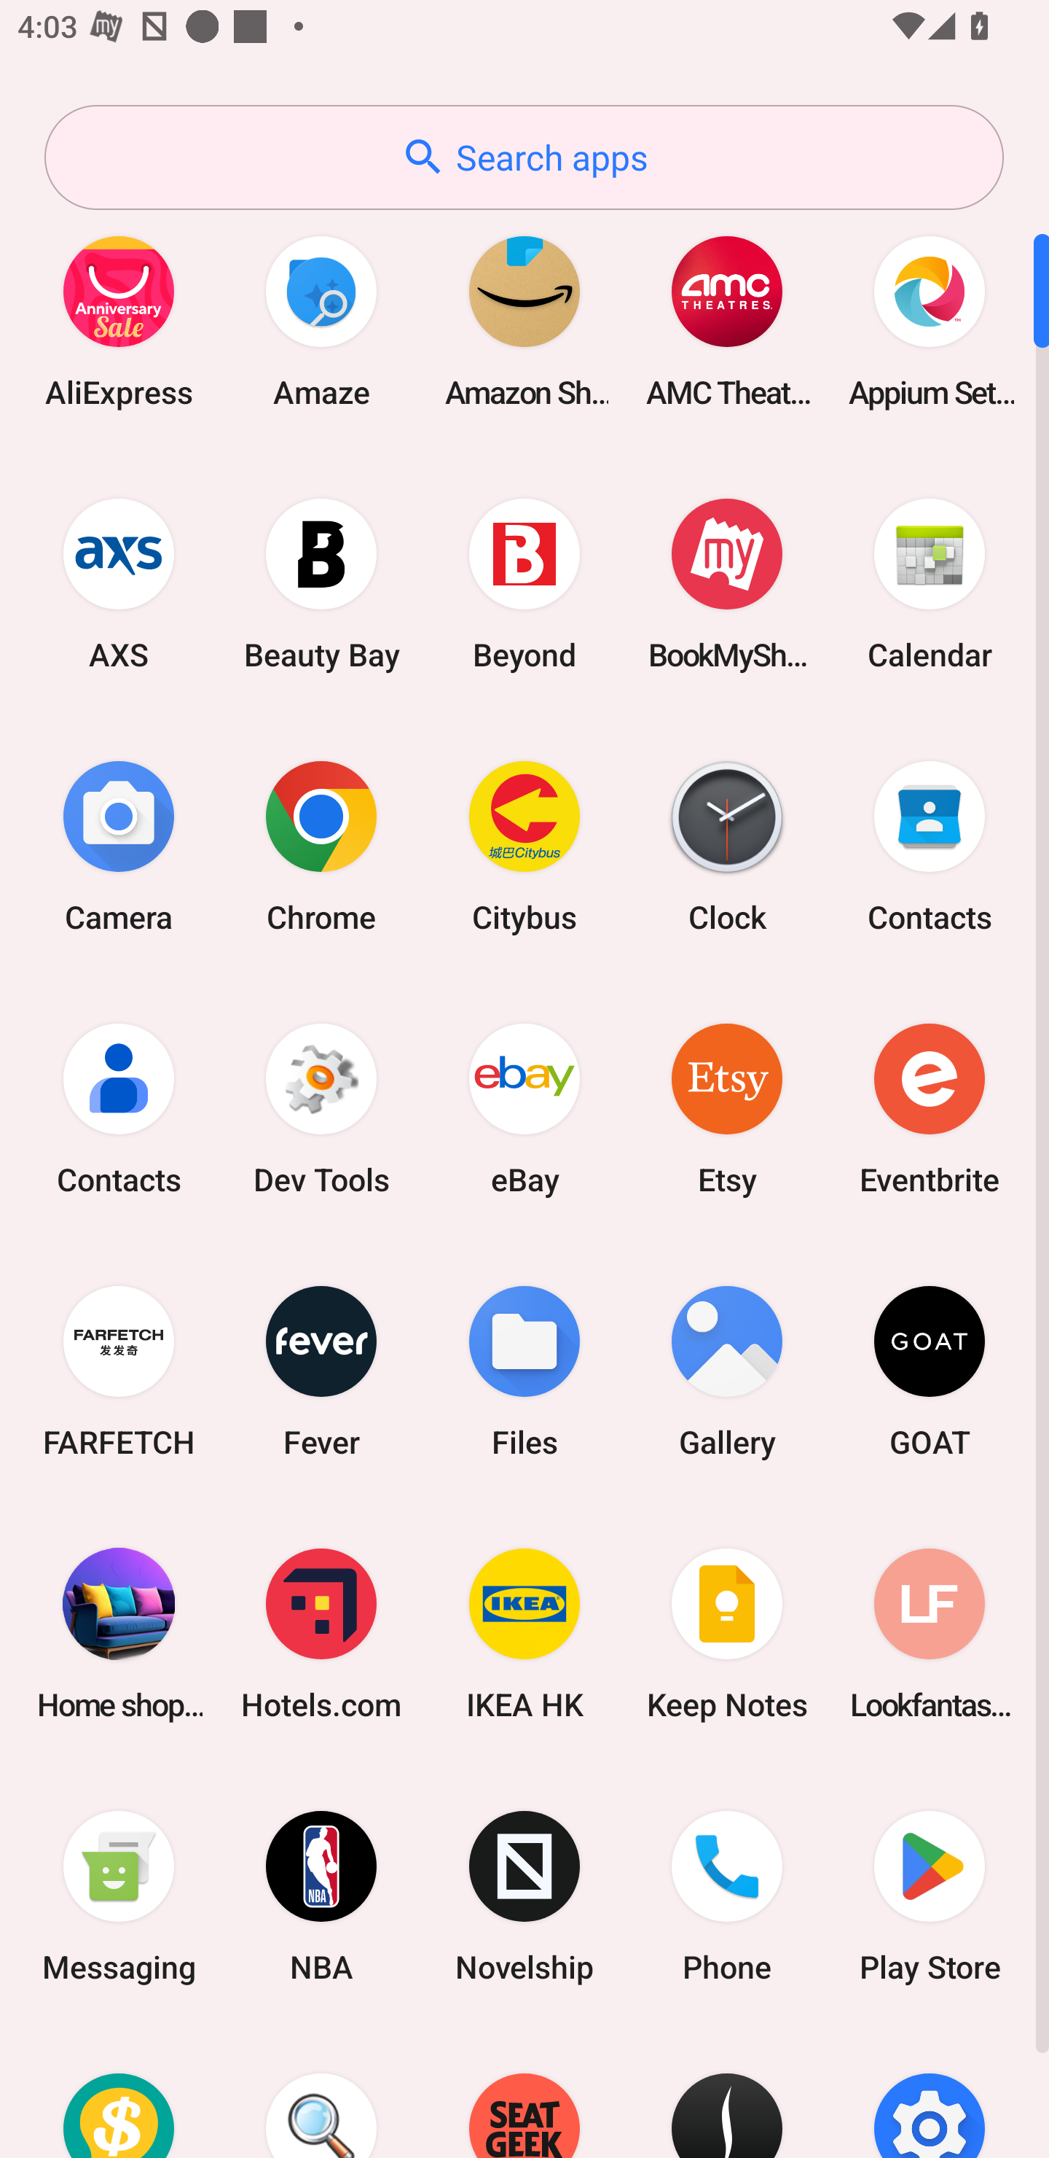  What do you see at coordinates (930, 583) in the screenshot?
I see `Calendar` at bounding box center [930, 583].